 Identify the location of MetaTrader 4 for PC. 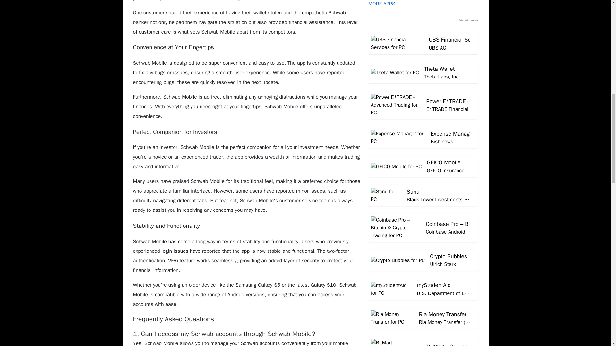
(424, 144).